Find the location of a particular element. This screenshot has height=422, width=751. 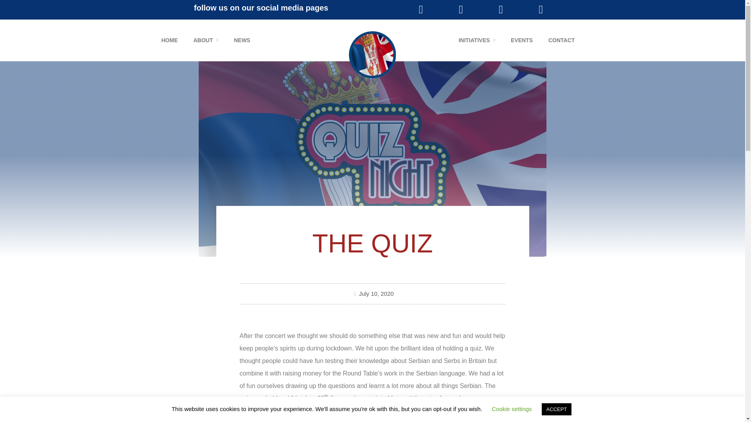

NEWS is located at coordinates (242, 40).